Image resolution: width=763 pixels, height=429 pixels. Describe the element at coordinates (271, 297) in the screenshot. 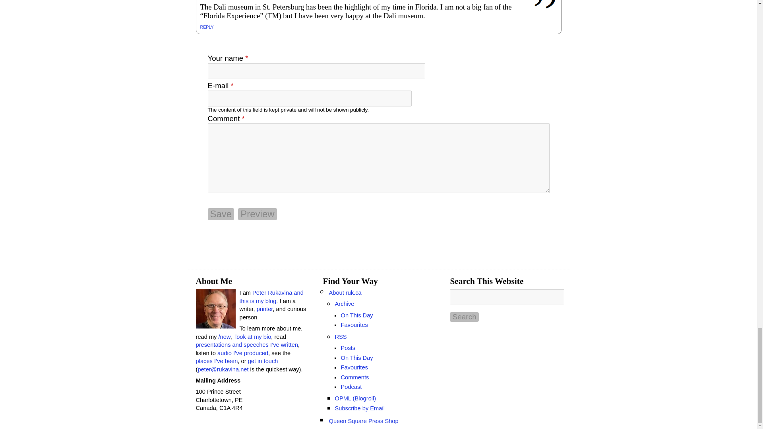

I see `Peter Rukavina and this is my blog` at that location.